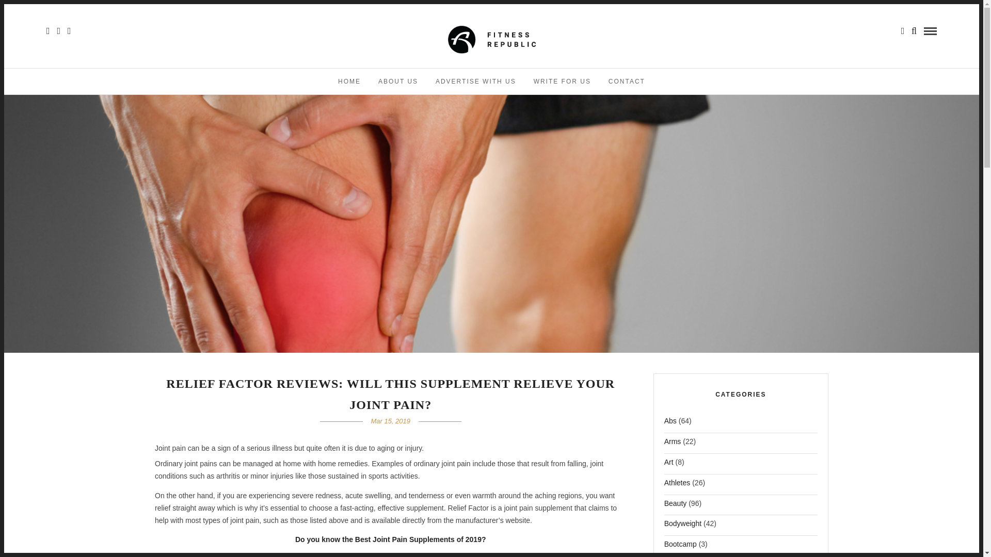 The width and height of the screenshot is (991, 557). What do you see at coordinates (682, 526) in the screenshot?
I see `Bodyweight` at bounding box center [682, 526].